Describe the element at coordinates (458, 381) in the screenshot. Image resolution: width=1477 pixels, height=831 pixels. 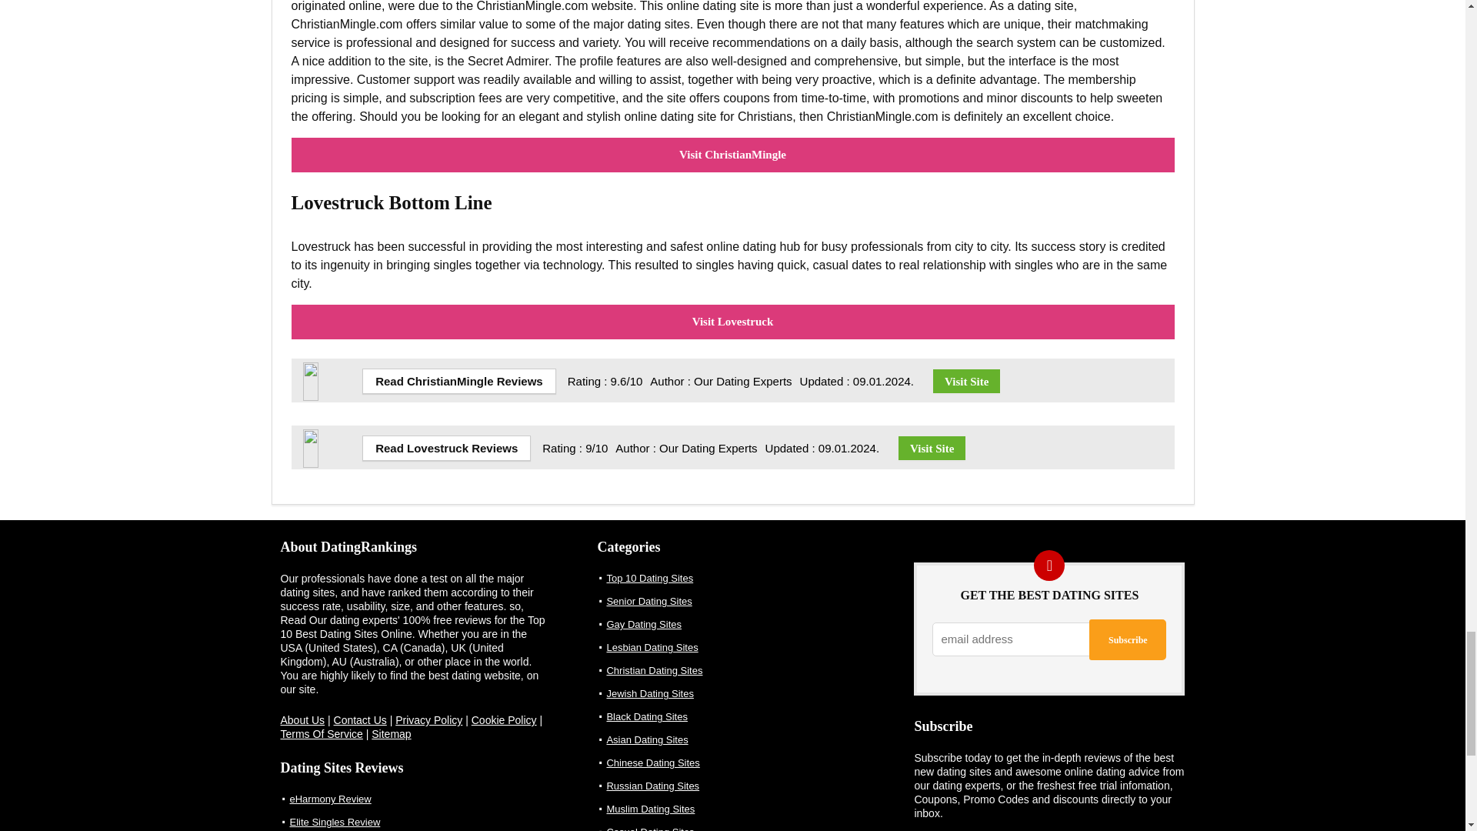
I see `ChristianMingle Reviews` at that location.